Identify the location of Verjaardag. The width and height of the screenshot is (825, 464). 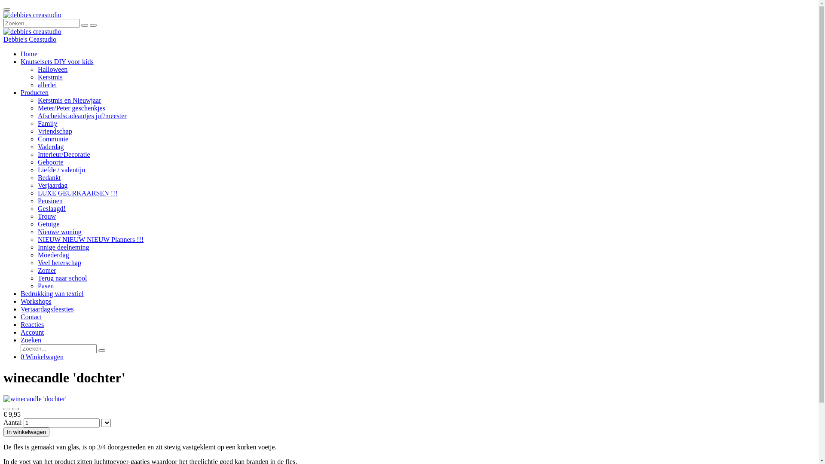
(52, 186).